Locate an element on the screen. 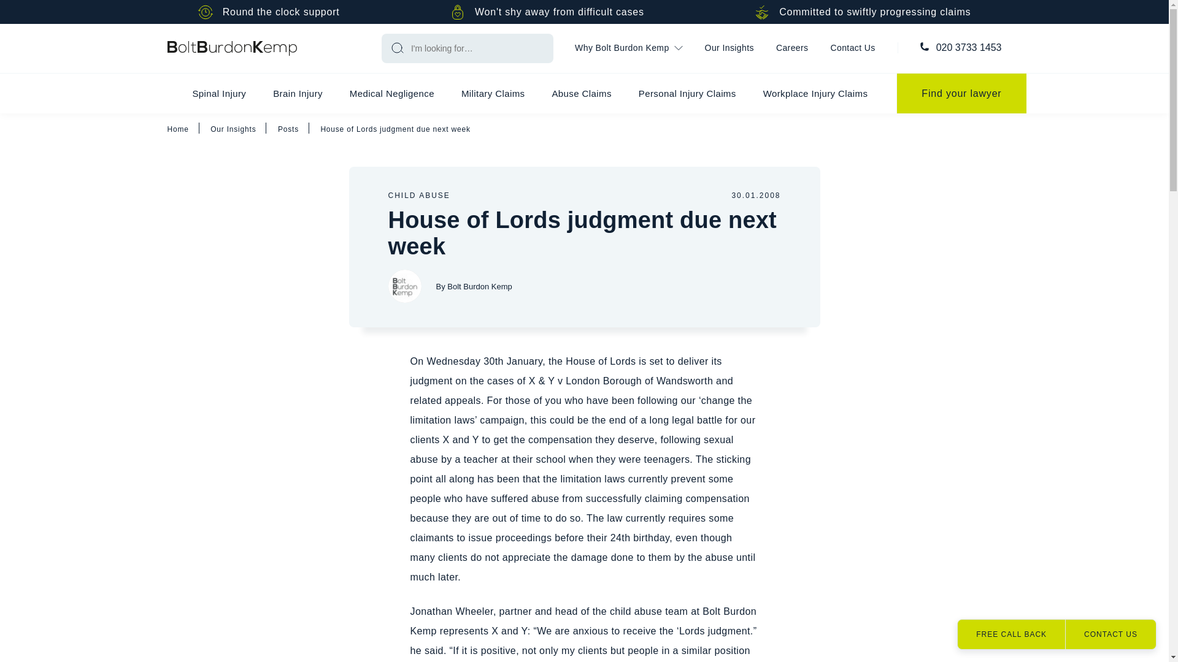 This screenshot has height=662, width=1178. Careers is located at coordinates (792, 48).